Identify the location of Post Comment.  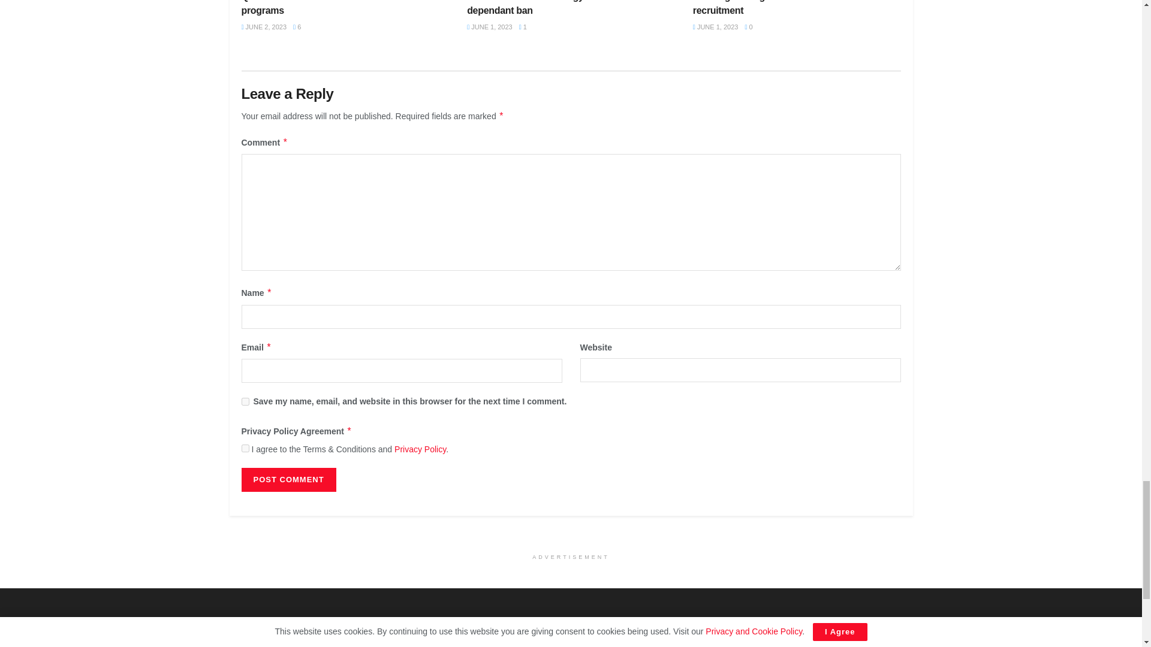
(288, 479).